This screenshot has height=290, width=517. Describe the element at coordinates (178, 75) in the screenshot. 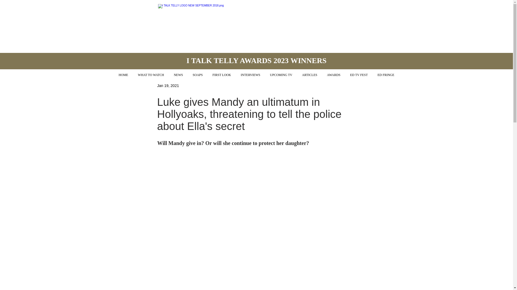

I see `NEWS` at that location.